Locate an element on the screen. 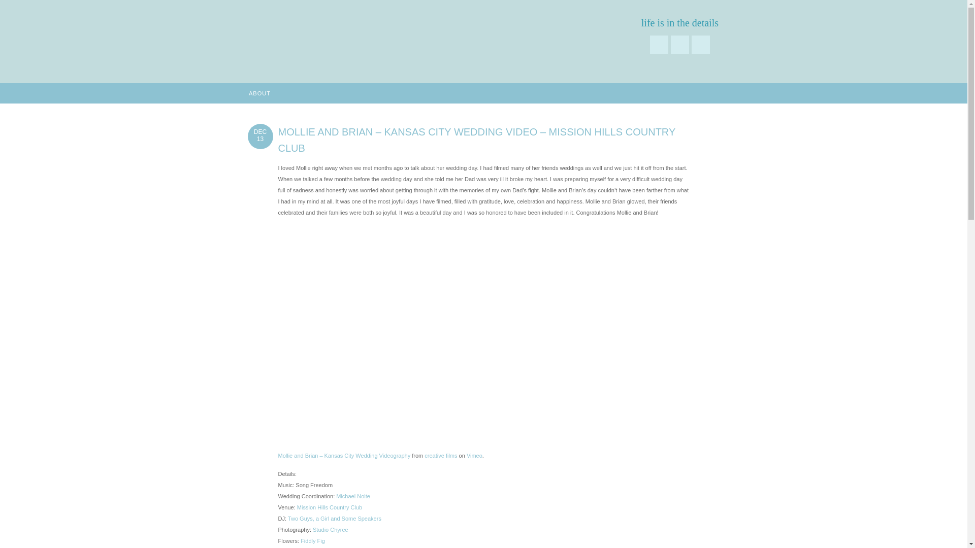  Two Guys, a Girl and Some Speakers is located at coordinates (334, 519).